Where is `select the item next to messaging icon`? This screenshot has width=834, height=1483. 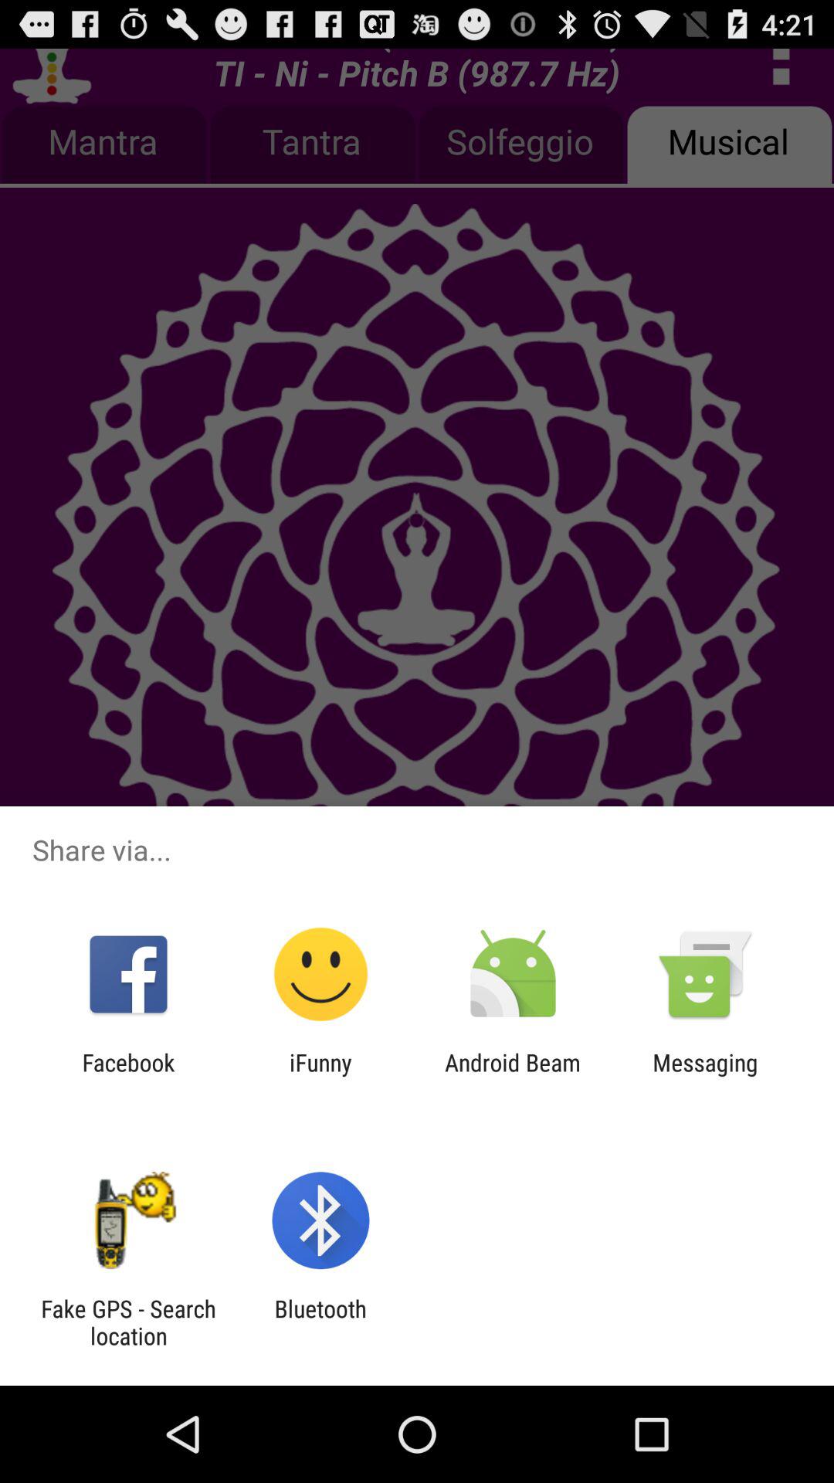
select the item next to messaging icon is located at coordinates (513, 1076).